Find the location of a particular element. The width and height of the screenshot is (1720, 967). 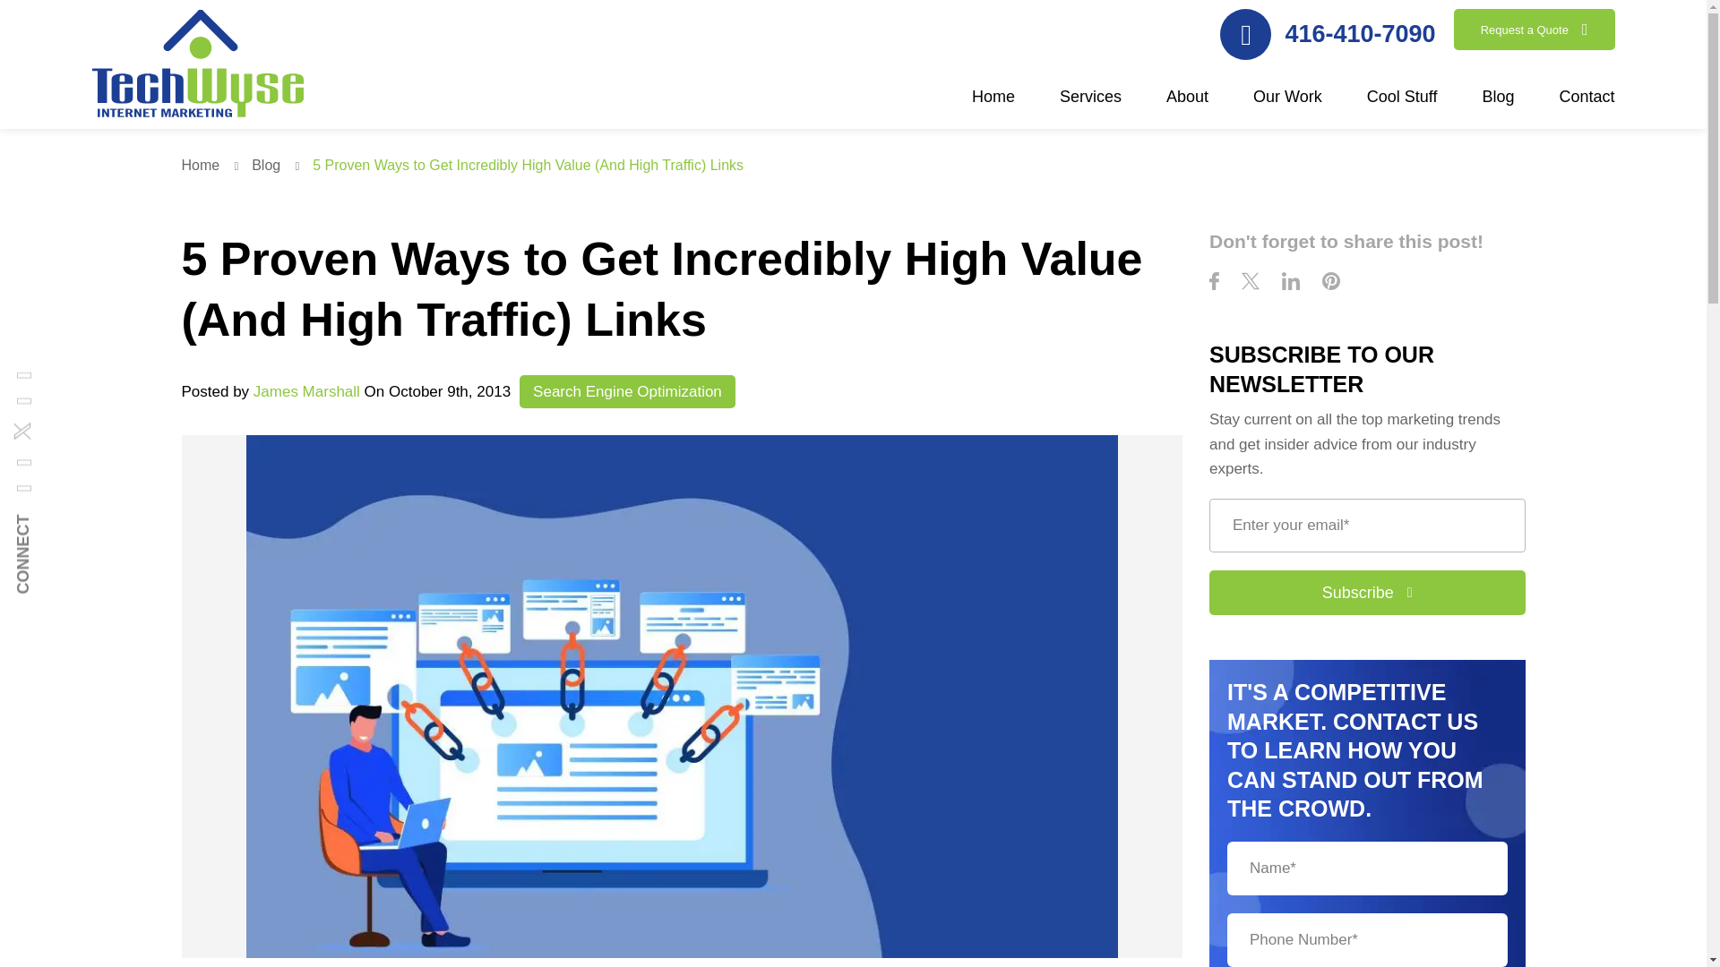

Our Work is located at coordinates (1288, 107).